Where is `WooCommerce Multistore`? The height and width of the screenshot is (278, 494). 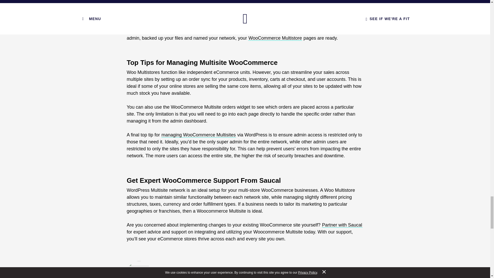 WooCommerce Multistore is located at coordinates (275, 38).